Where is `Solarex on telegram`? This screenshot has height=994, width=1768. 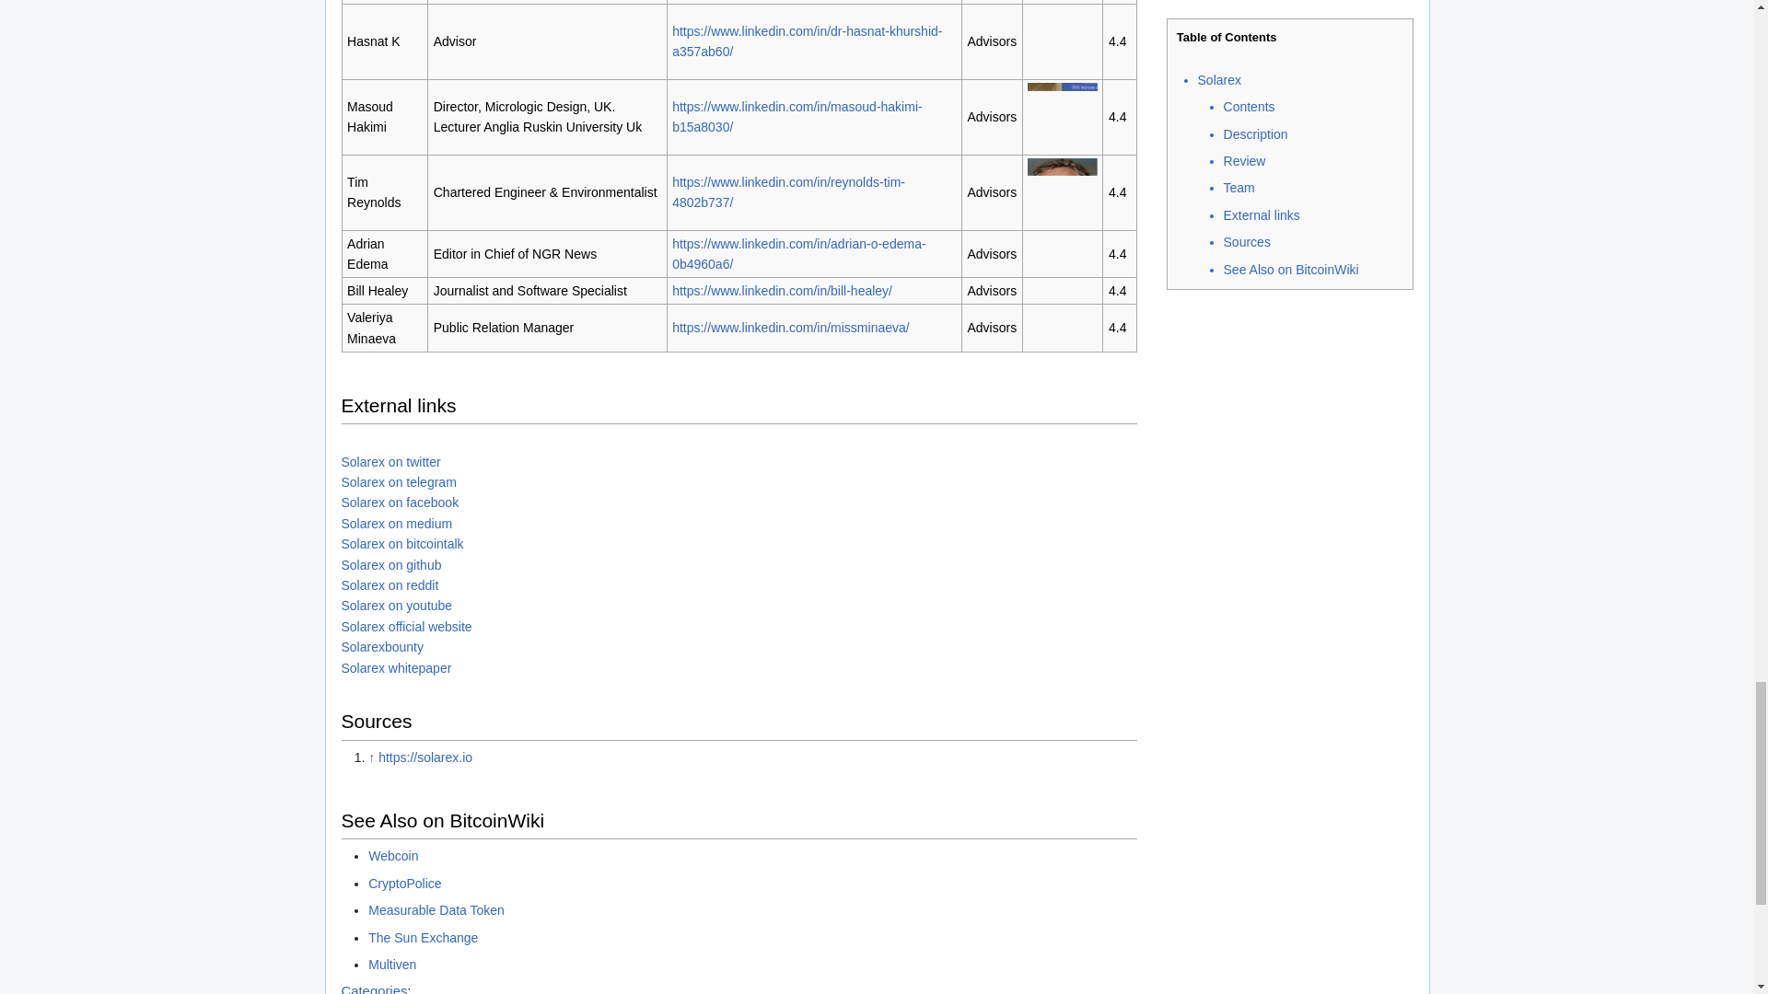
Solarex on telegram is located at coordinates (398, 482).